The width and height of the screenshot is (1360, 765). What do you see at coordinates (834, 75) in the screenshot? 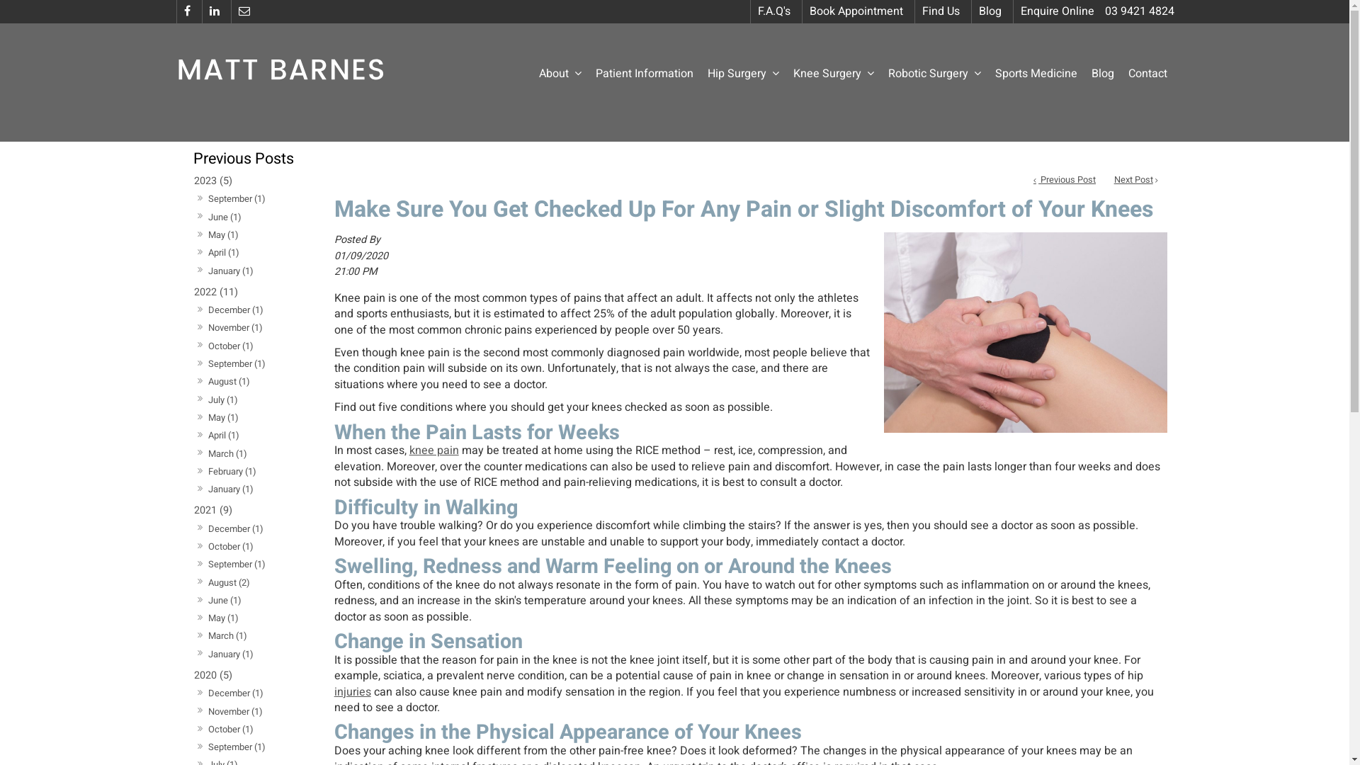
I see `Knee Surgery` at bounding box center [834, 75].